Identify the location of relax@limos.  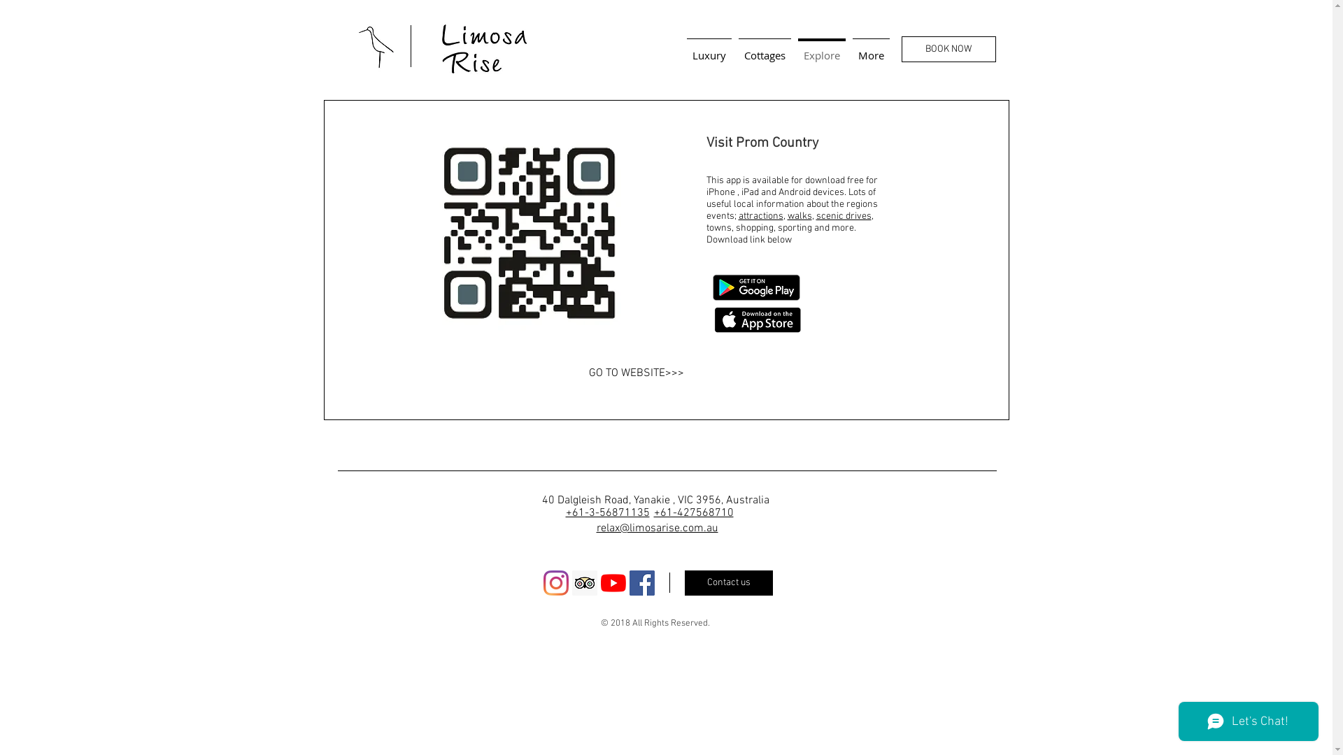
(625, 528).